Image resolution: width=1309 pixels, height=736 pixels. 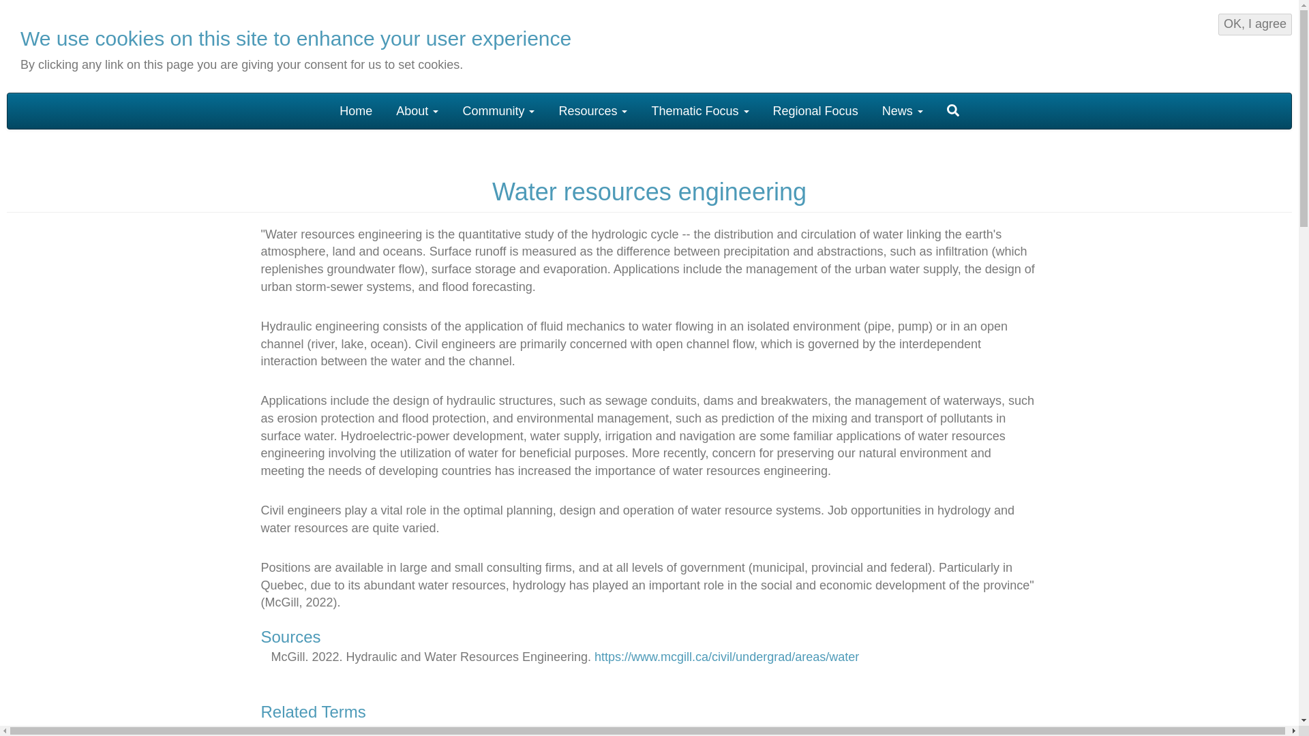 I want to click on United Nations Office for Outer Space Affairs, so click(x=1035, y=44).